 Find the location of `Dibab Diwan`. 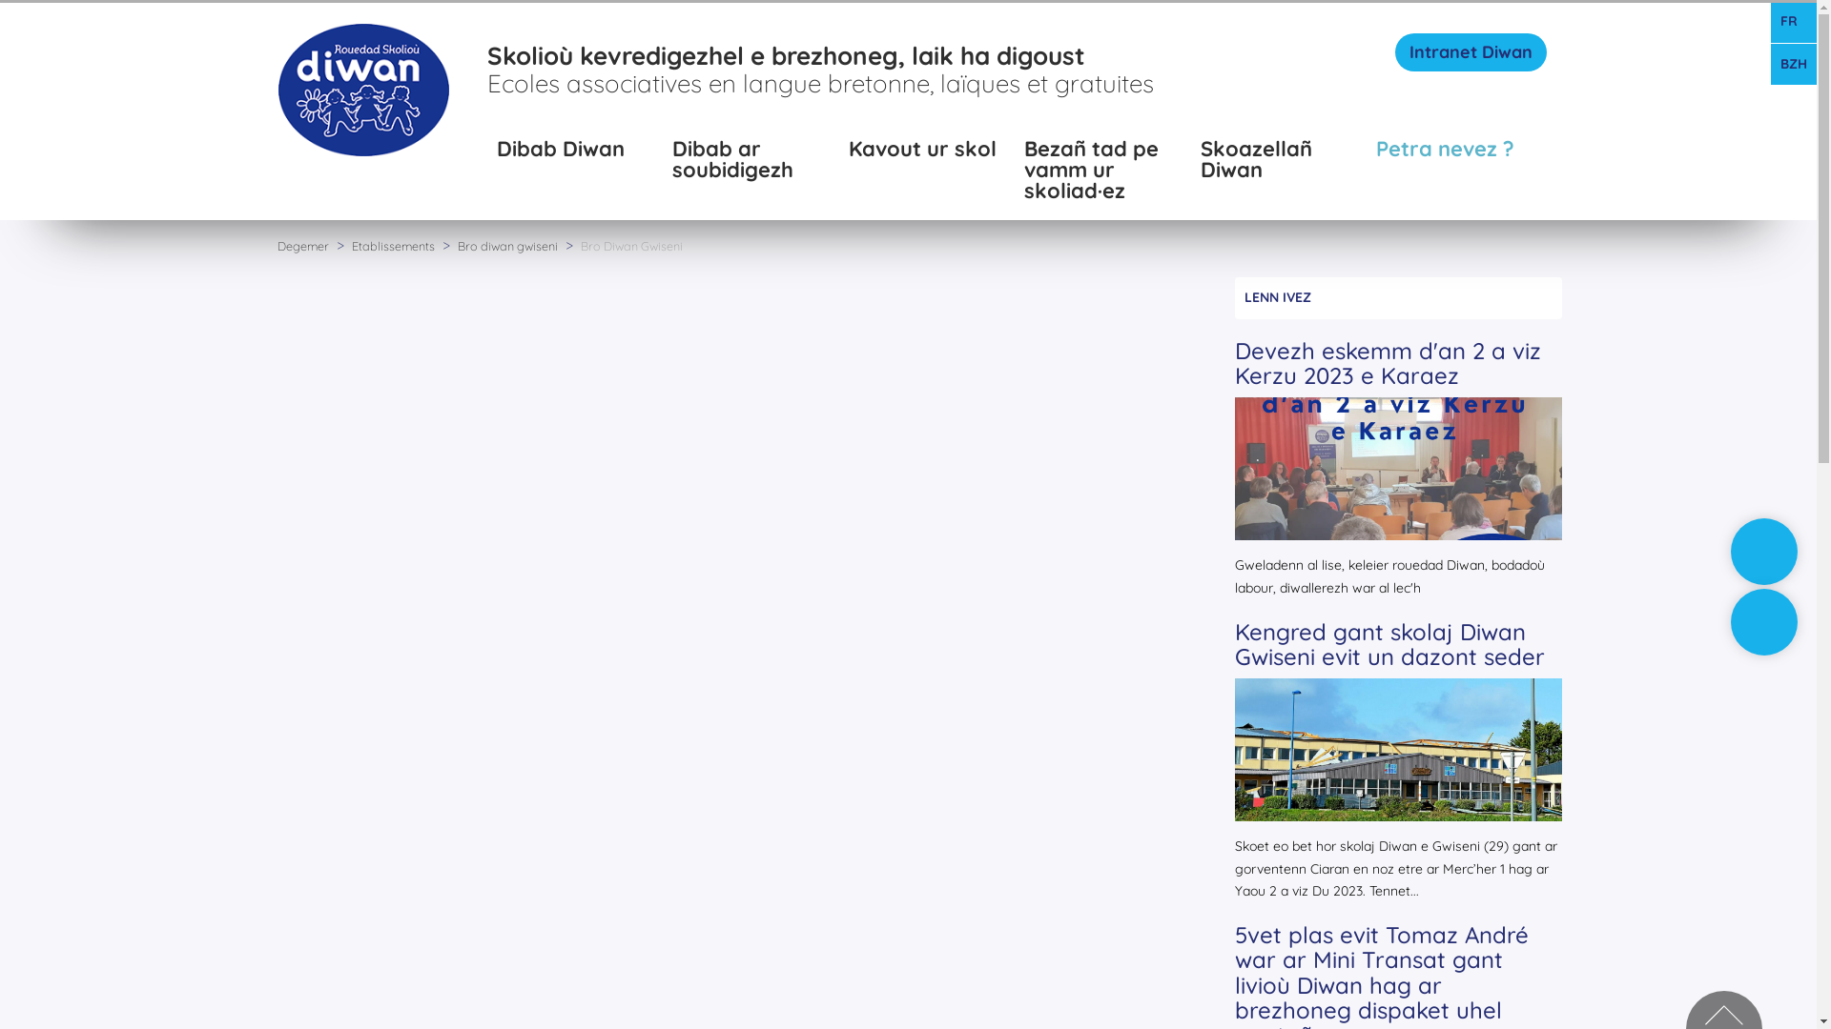

Dibab Diwan is located at coordinates (576, 162).